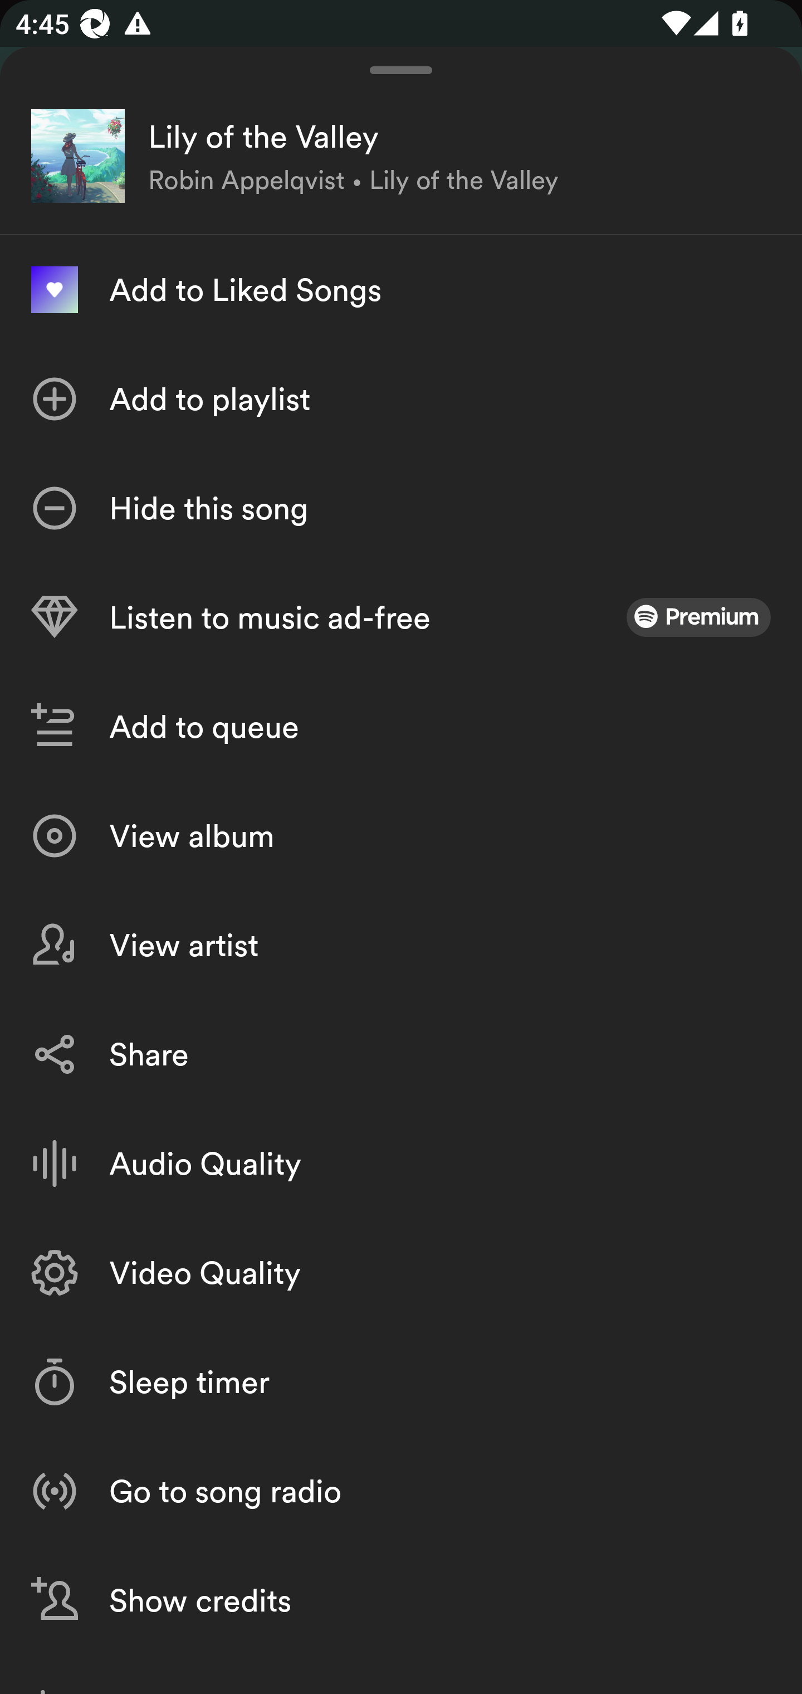 The width and height of the screenshot is (802, 1694). Describe the element at coordinates (401, 945) in the screenshot. I see `View artist` at that location.